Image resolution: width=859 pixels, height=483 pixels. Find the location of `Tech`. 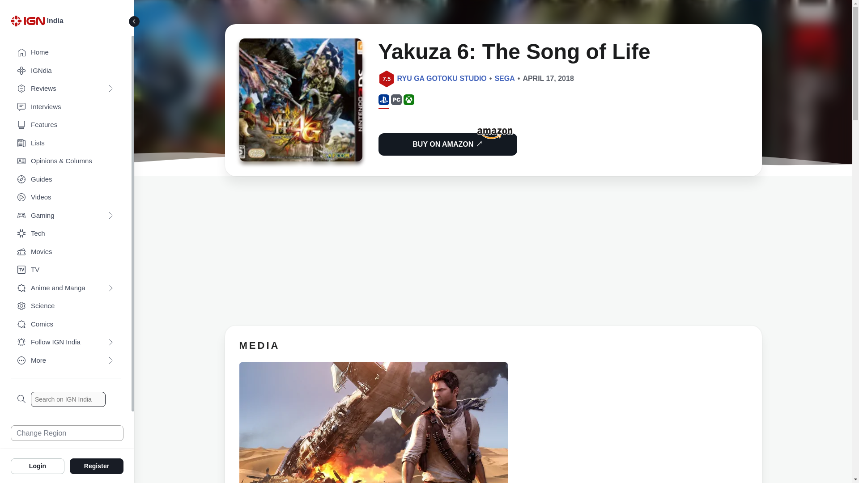

Tech is located at coordinates (65, 233).